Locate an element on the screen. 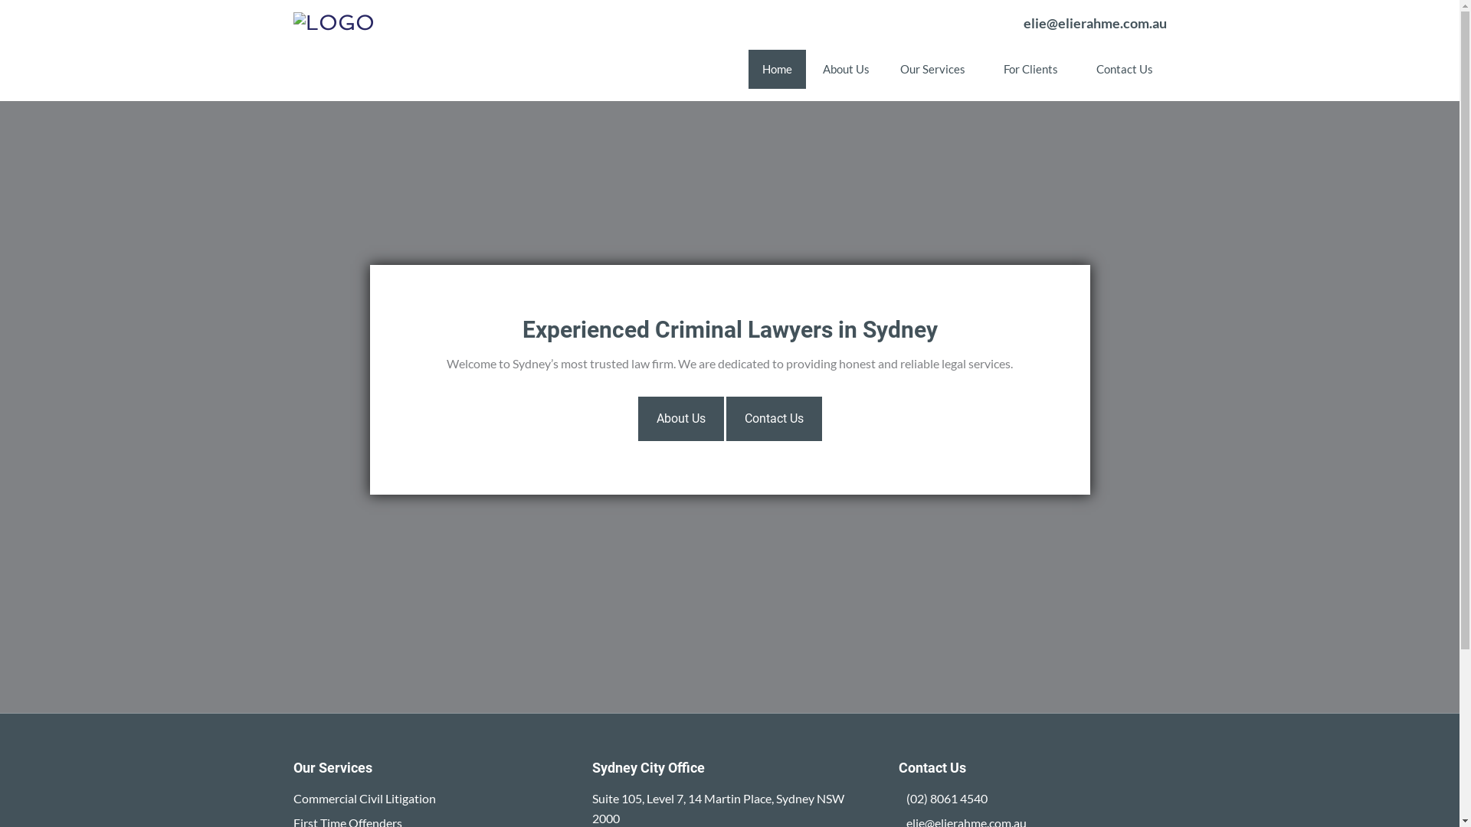  (02) 8061 4540 is located at coordinates (946, 798).